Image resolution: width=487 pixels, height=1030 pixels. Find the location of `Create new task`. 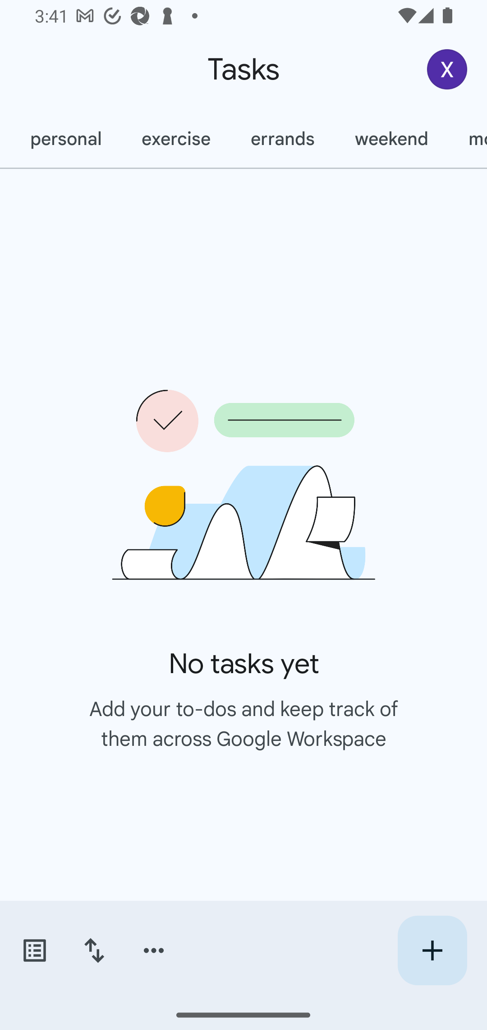

Create new task is located at coordinates (432, 950).